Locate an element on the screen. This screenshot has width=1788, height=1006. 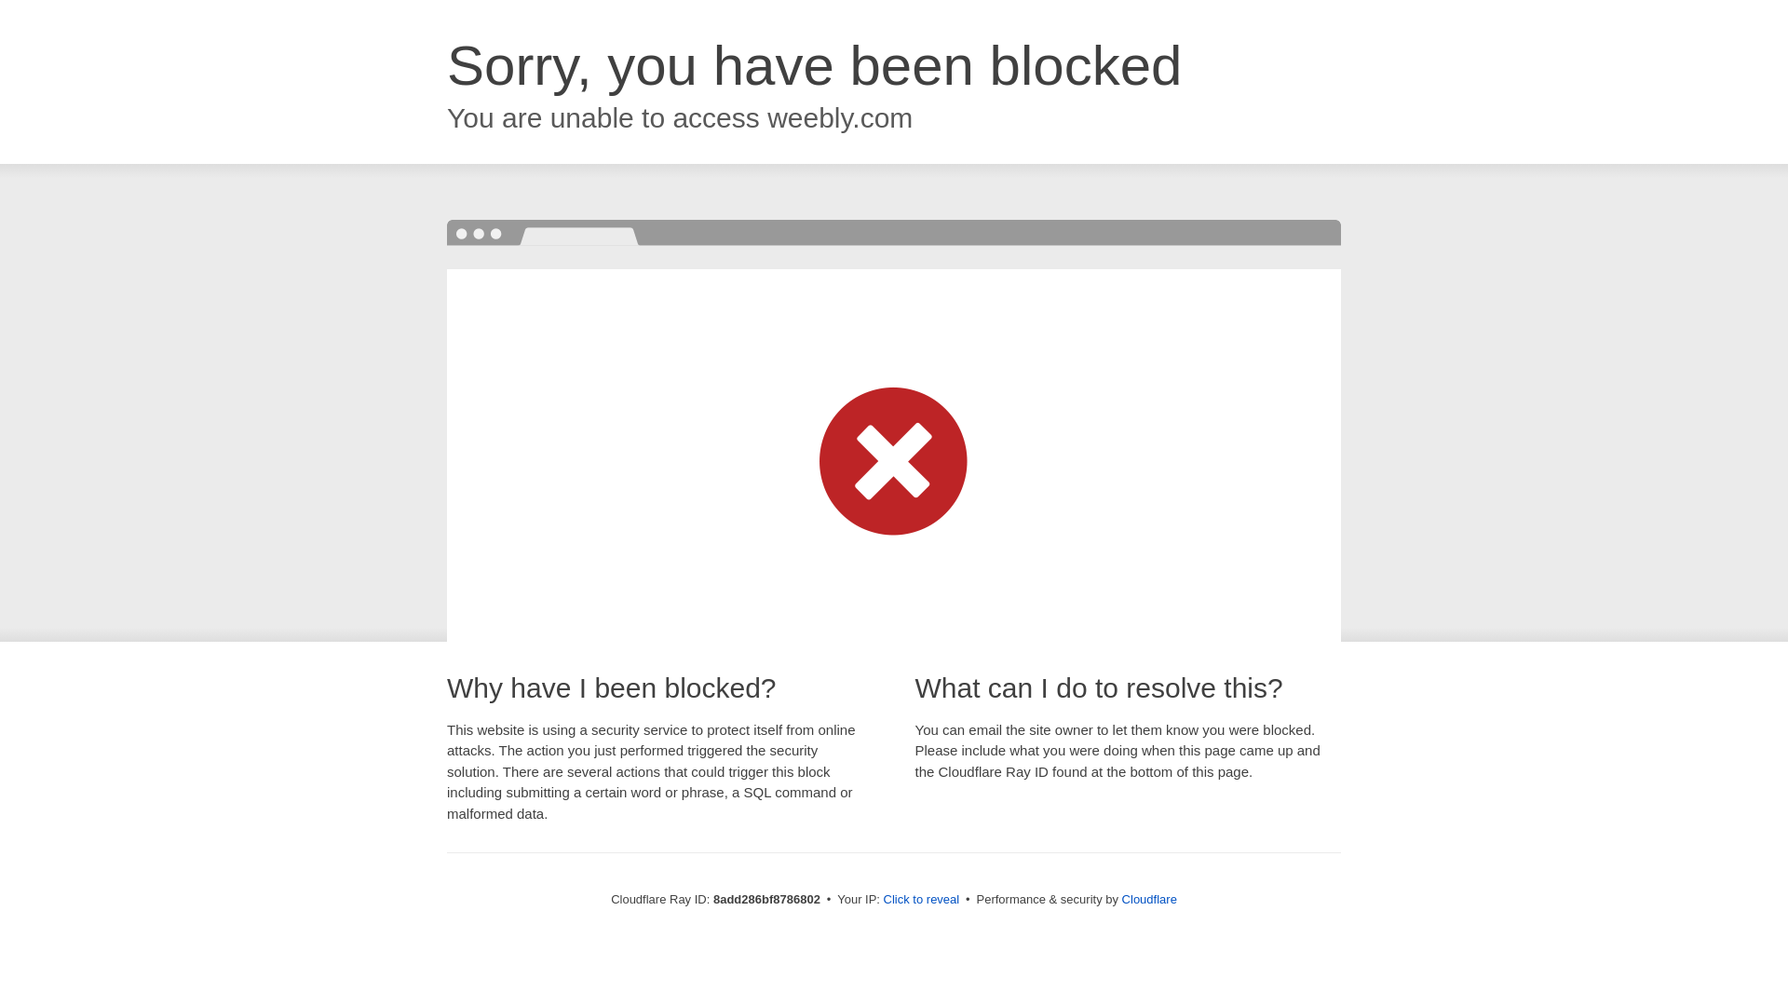
Cloudflare is located at coordinates (1149, 899).